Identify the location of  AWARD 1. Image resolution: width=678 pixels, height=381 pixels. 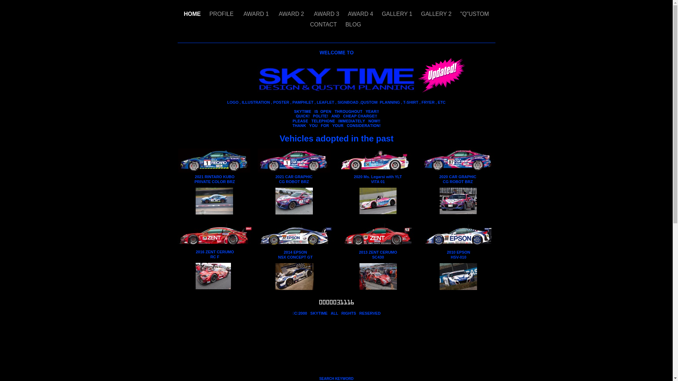
(256, 14).